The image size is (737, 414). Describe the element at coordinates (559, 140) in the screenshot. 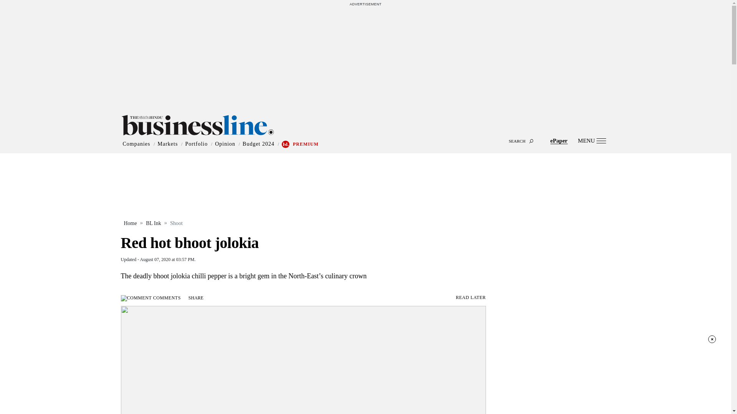

I see `ePaper` at that location.